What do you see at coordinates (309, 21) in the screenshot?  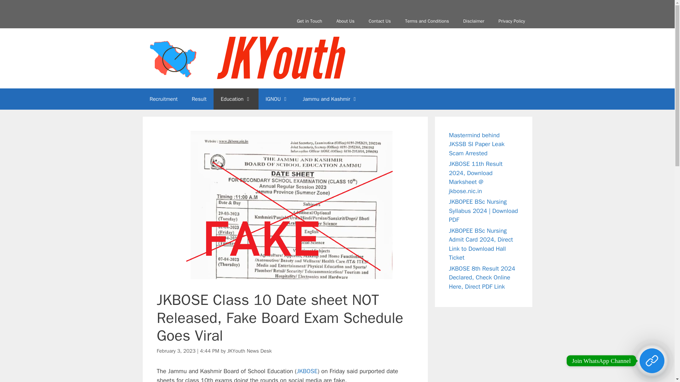 I see `Get in Touch` at bounding box center [309, 21].